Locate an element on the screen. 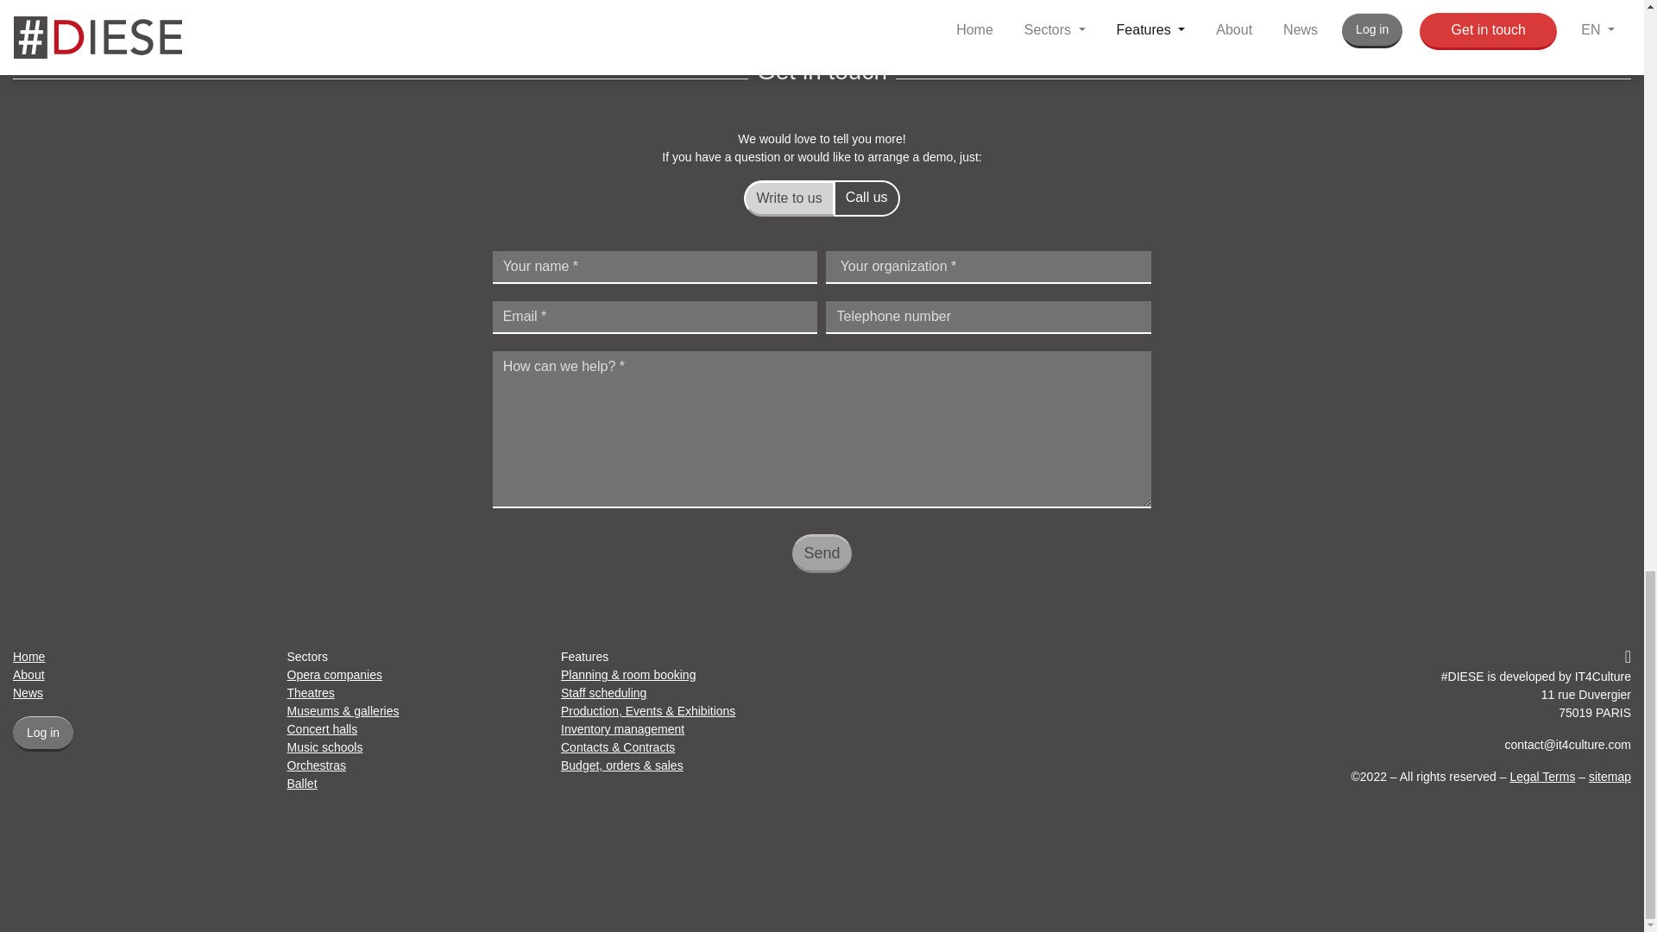  Home is located at coordinates (28, 656).